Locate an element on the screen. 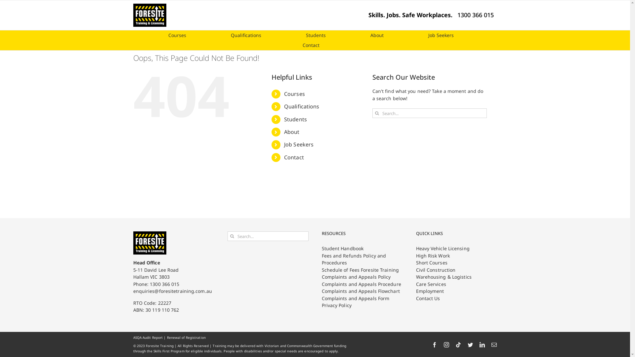  High Risk Work is located at coordinates (456, 256).